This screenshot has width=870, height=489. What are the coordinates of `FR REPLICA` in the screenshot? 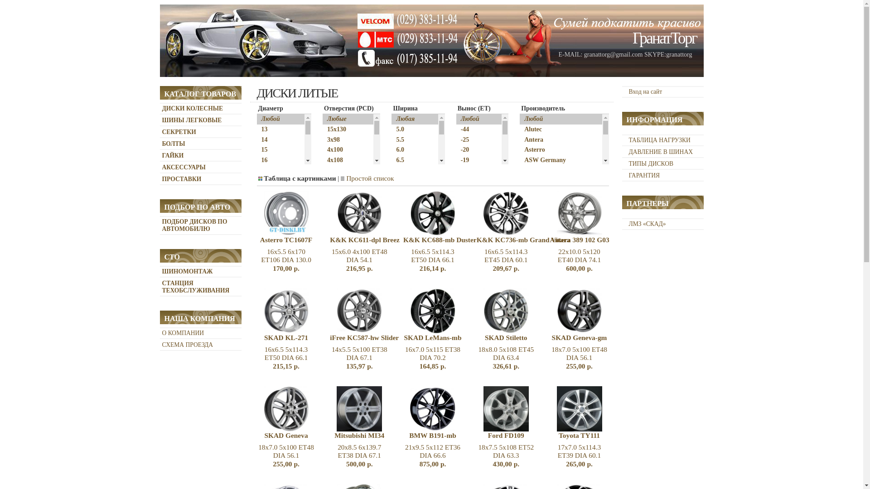 It's located at (556, 264).